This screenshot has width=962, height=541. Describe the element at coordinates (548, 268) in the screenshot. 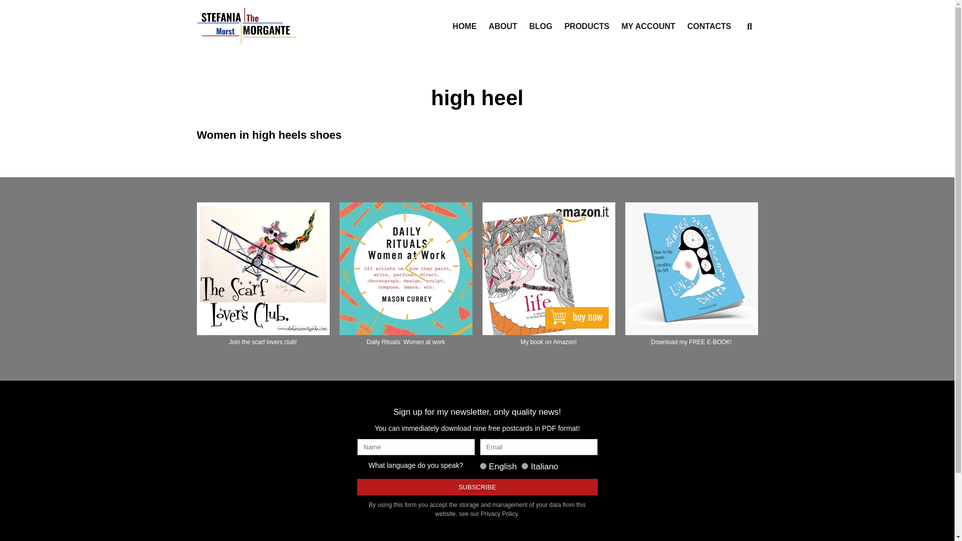

I see `My book on Amazon` at that location.